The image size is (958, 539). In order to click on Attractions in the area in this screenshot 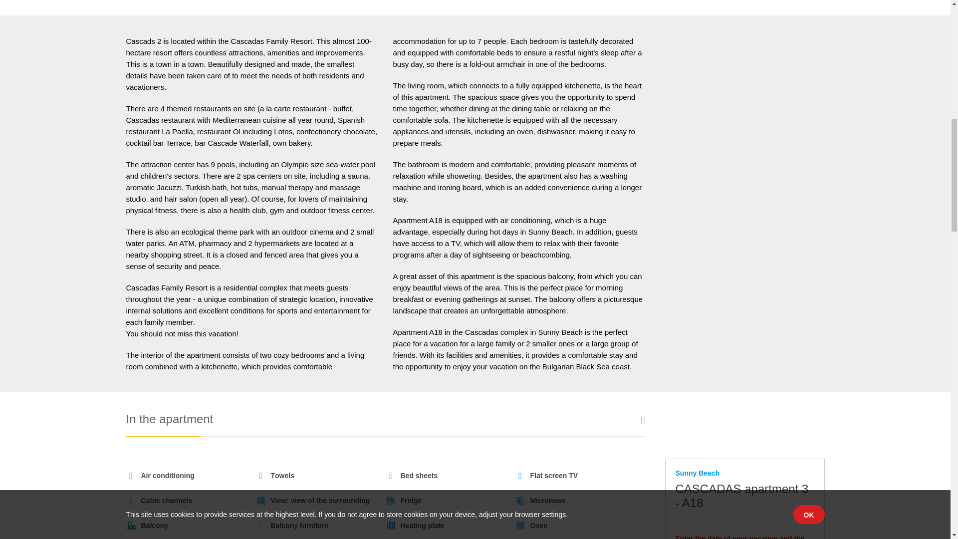, I will do `click(744, 245)`.